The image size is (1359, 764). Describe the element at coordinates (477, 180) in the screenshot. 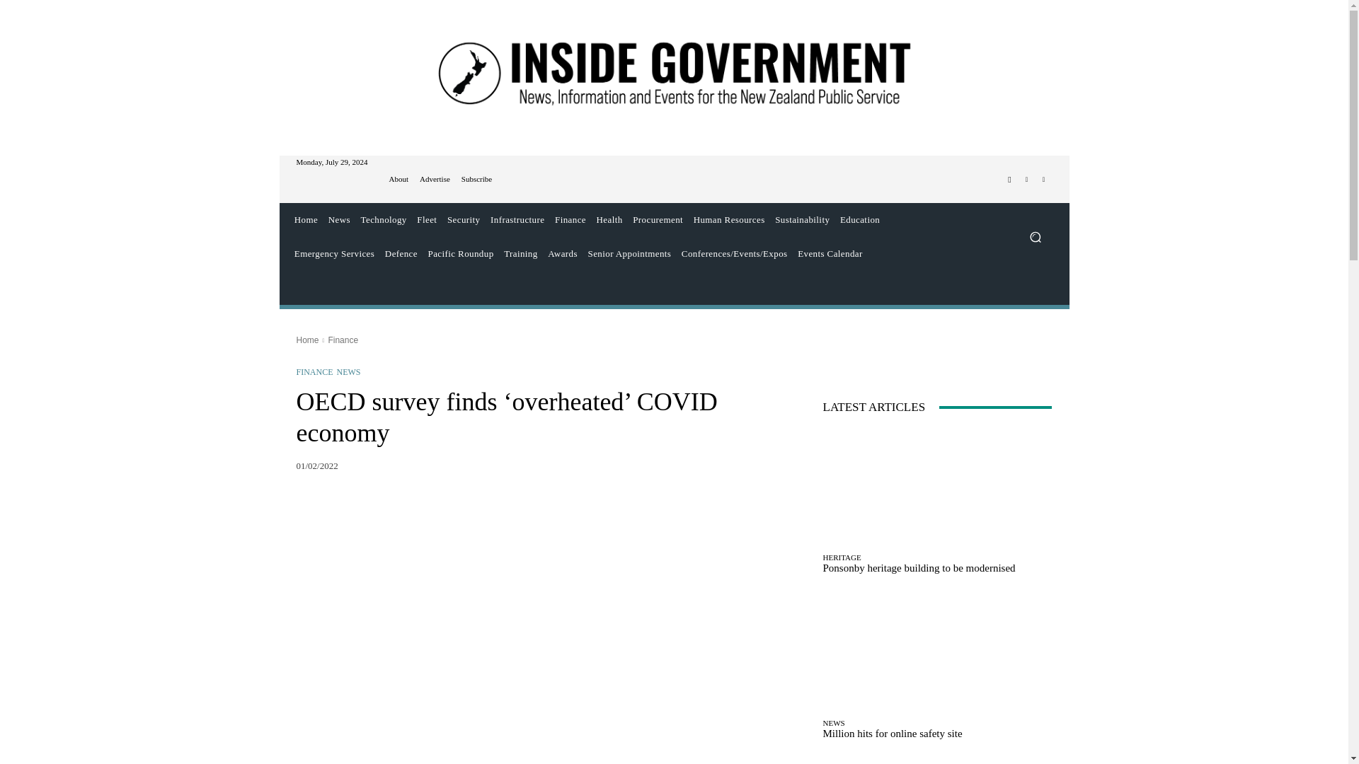

I see `Subscribe` at that location.